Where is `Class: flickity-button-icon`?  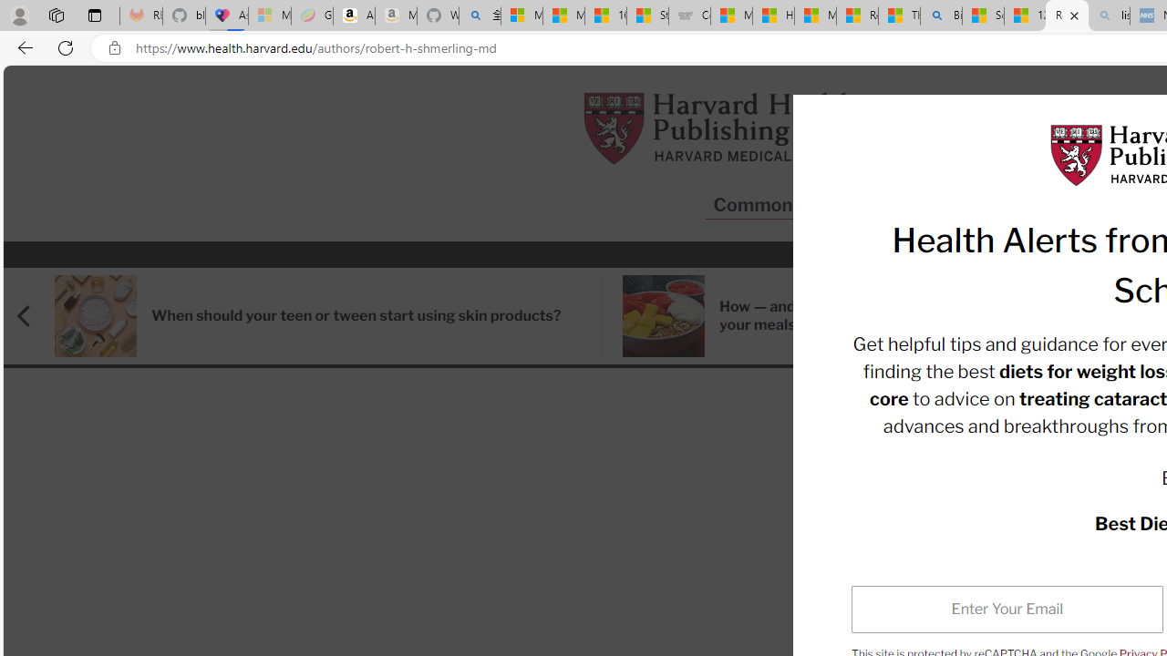
Class: flickity-button-icon is located at coordinates (26, 315).